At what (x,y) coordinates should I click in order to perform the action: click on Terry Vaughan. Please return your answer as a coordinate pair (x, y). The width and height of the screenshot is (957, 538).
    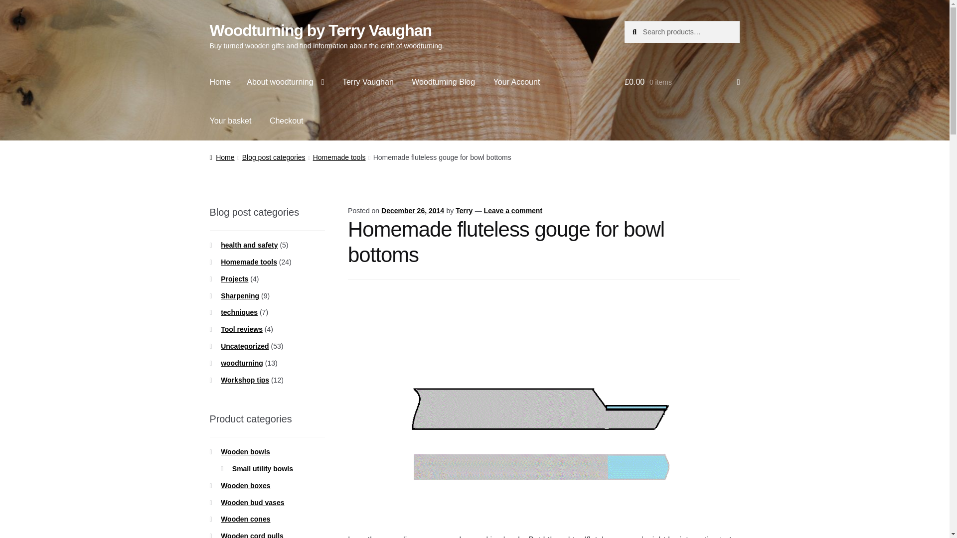
    Looking at the image, I should click on (368, 82).